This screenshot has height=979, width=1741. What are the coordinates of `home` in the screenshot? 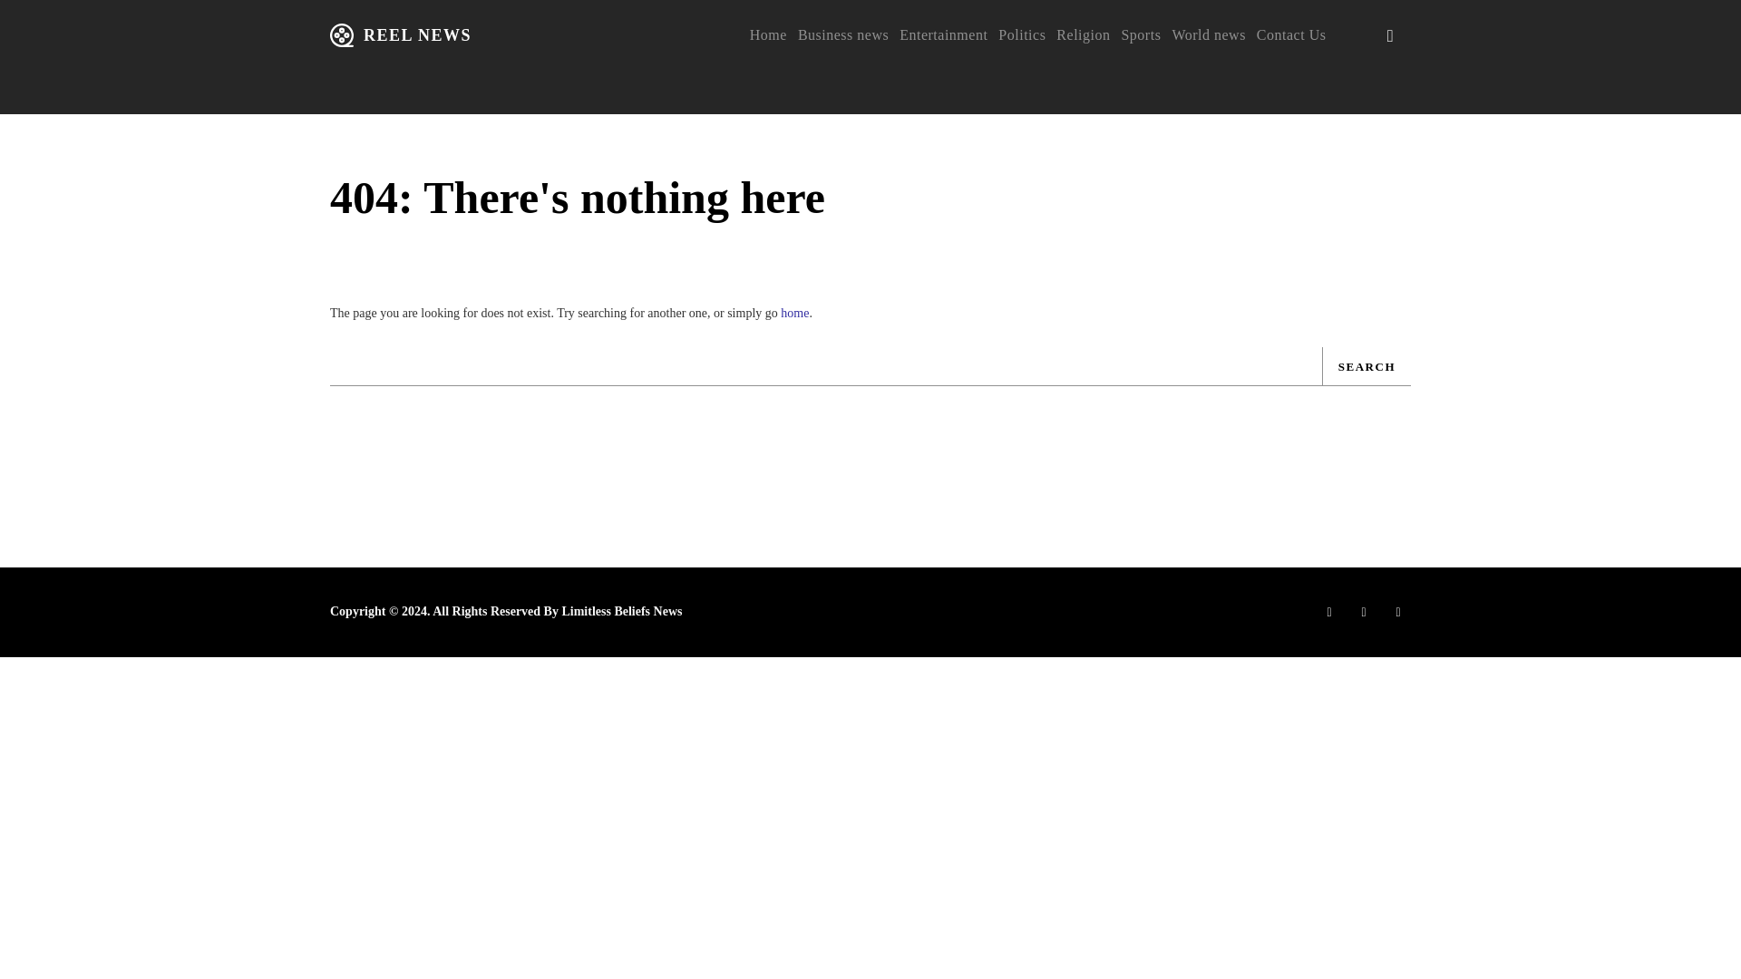 It's located at (794, 314).